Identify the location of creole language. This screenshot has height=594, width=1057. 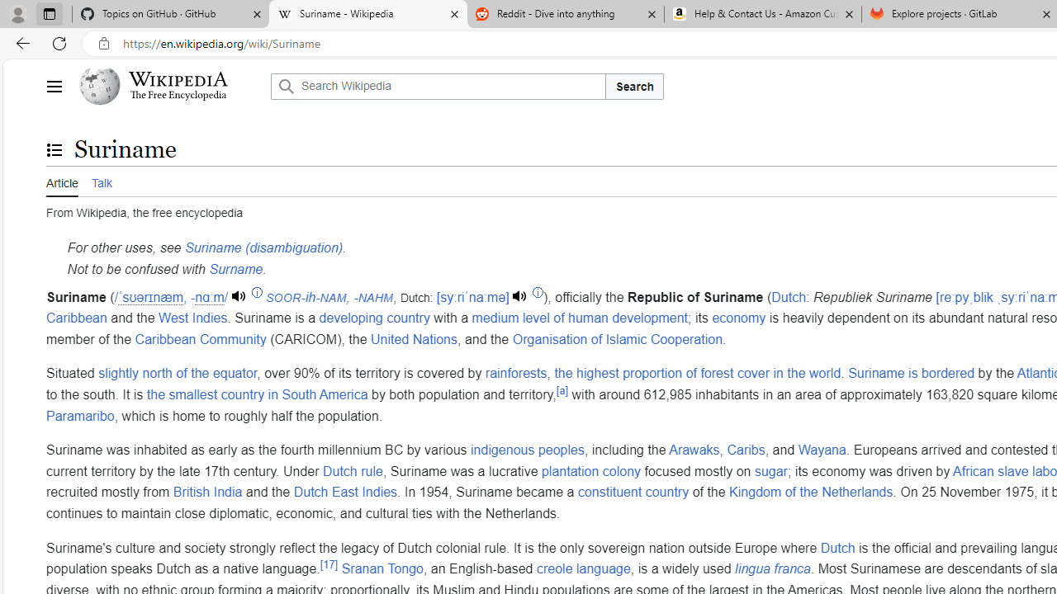
(583, 569).